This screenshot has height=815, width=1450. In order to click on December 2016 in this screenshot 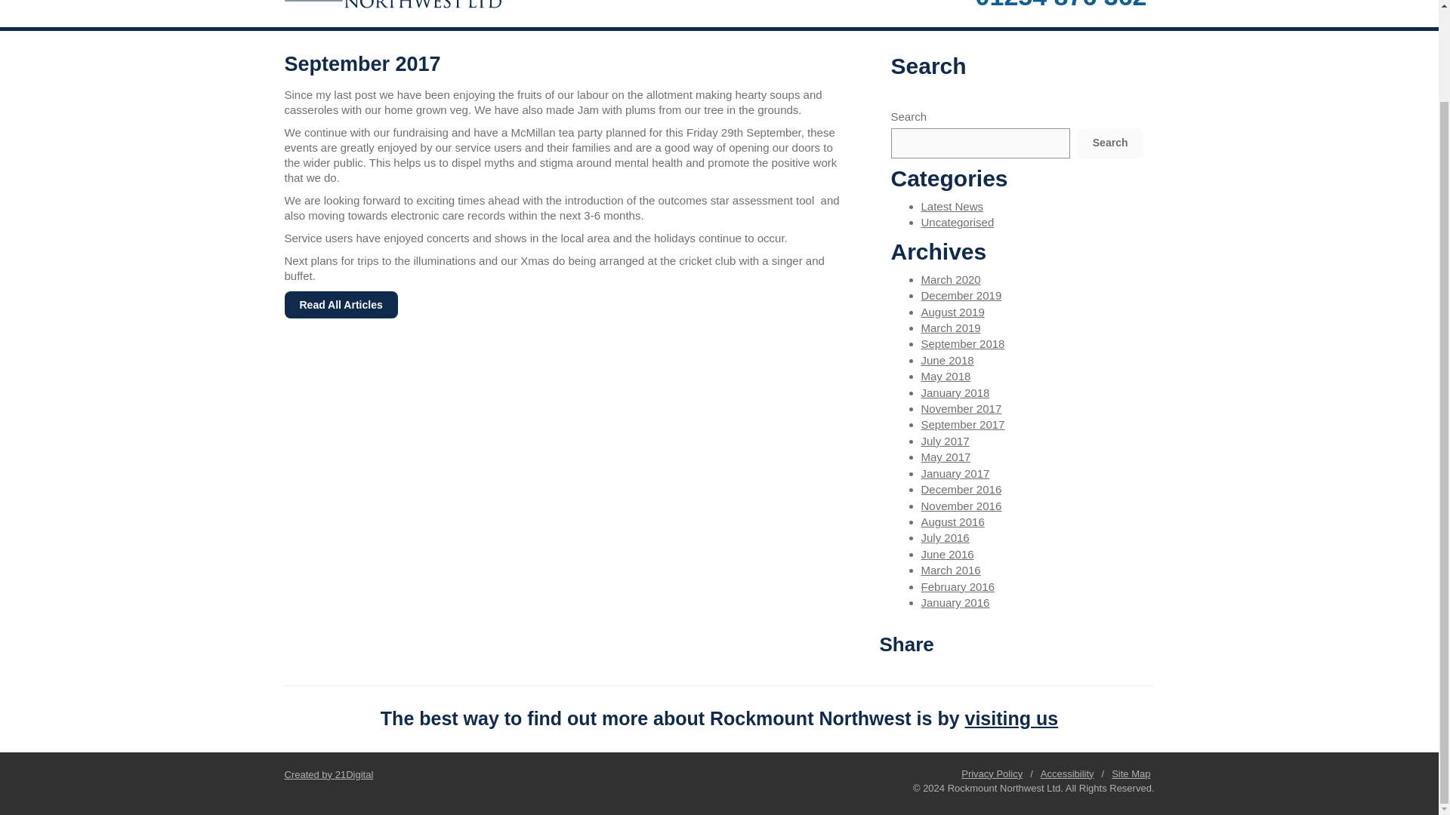, I will do `click(961, 489)`.